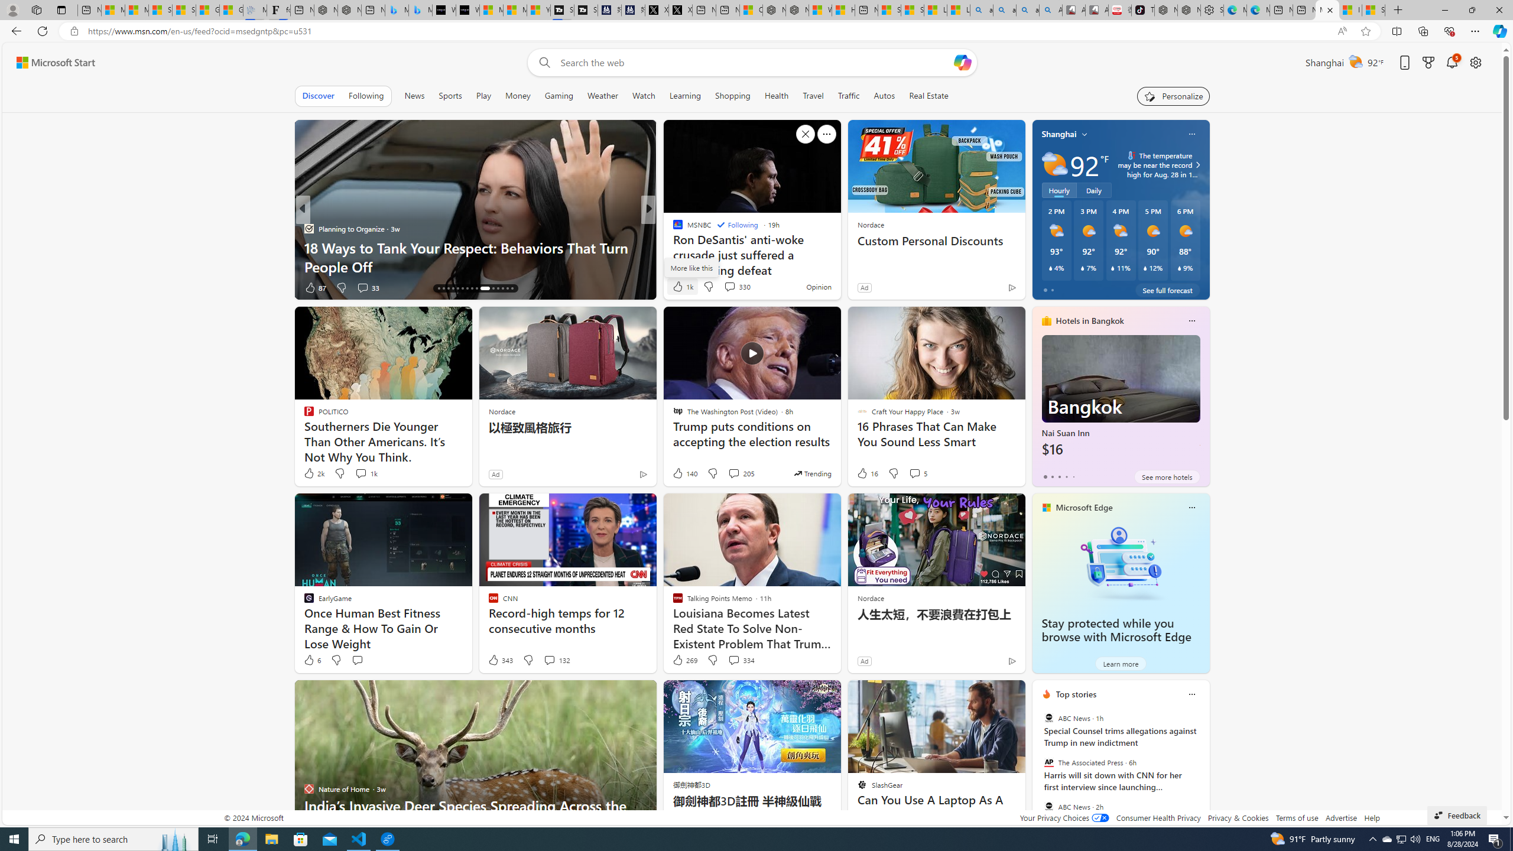 The image size is (1513, 851). Describe the element at coordinates (7, 287) in the screenshot. I see `View comments 6 Comment` at that location.